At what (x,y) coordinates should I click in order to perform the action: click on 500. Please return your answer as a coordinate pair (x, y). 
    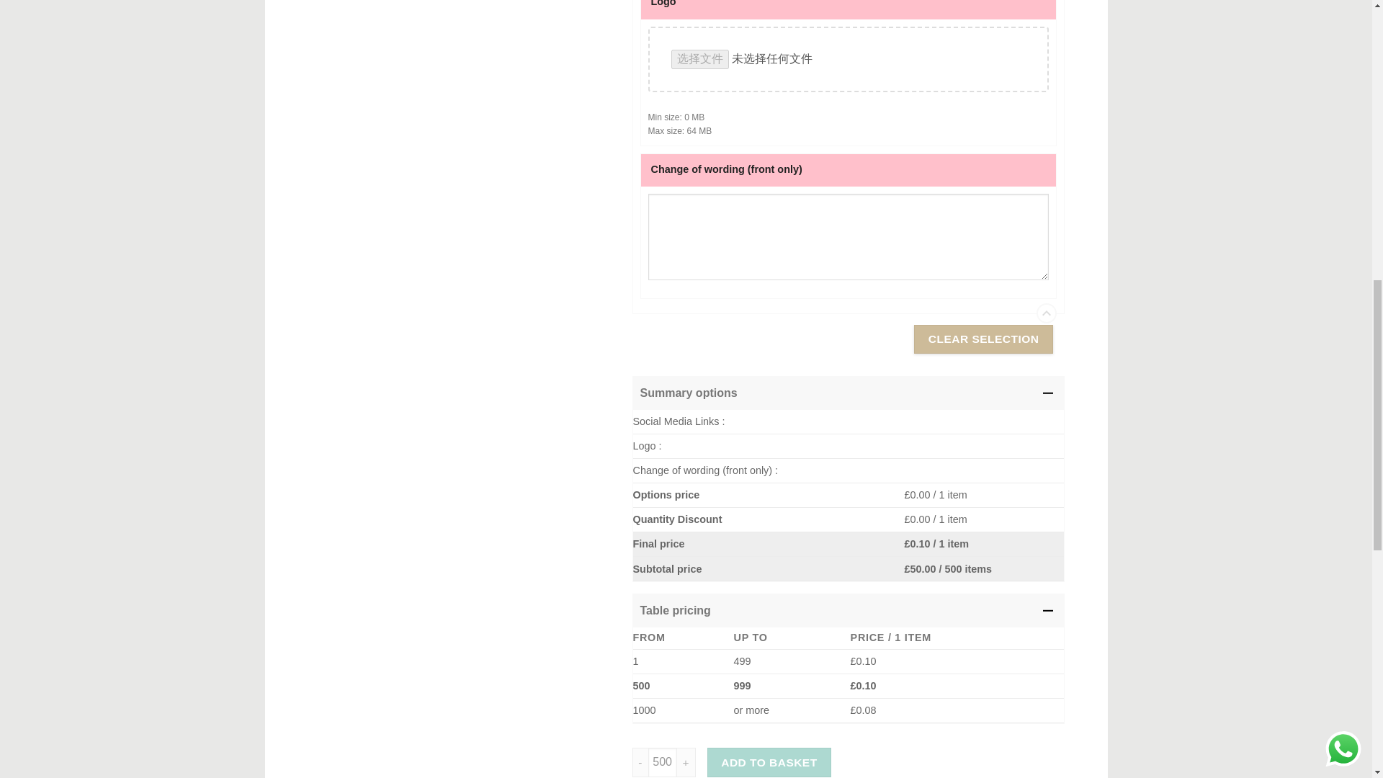
    Looking at the image, I should click on (663, 761).